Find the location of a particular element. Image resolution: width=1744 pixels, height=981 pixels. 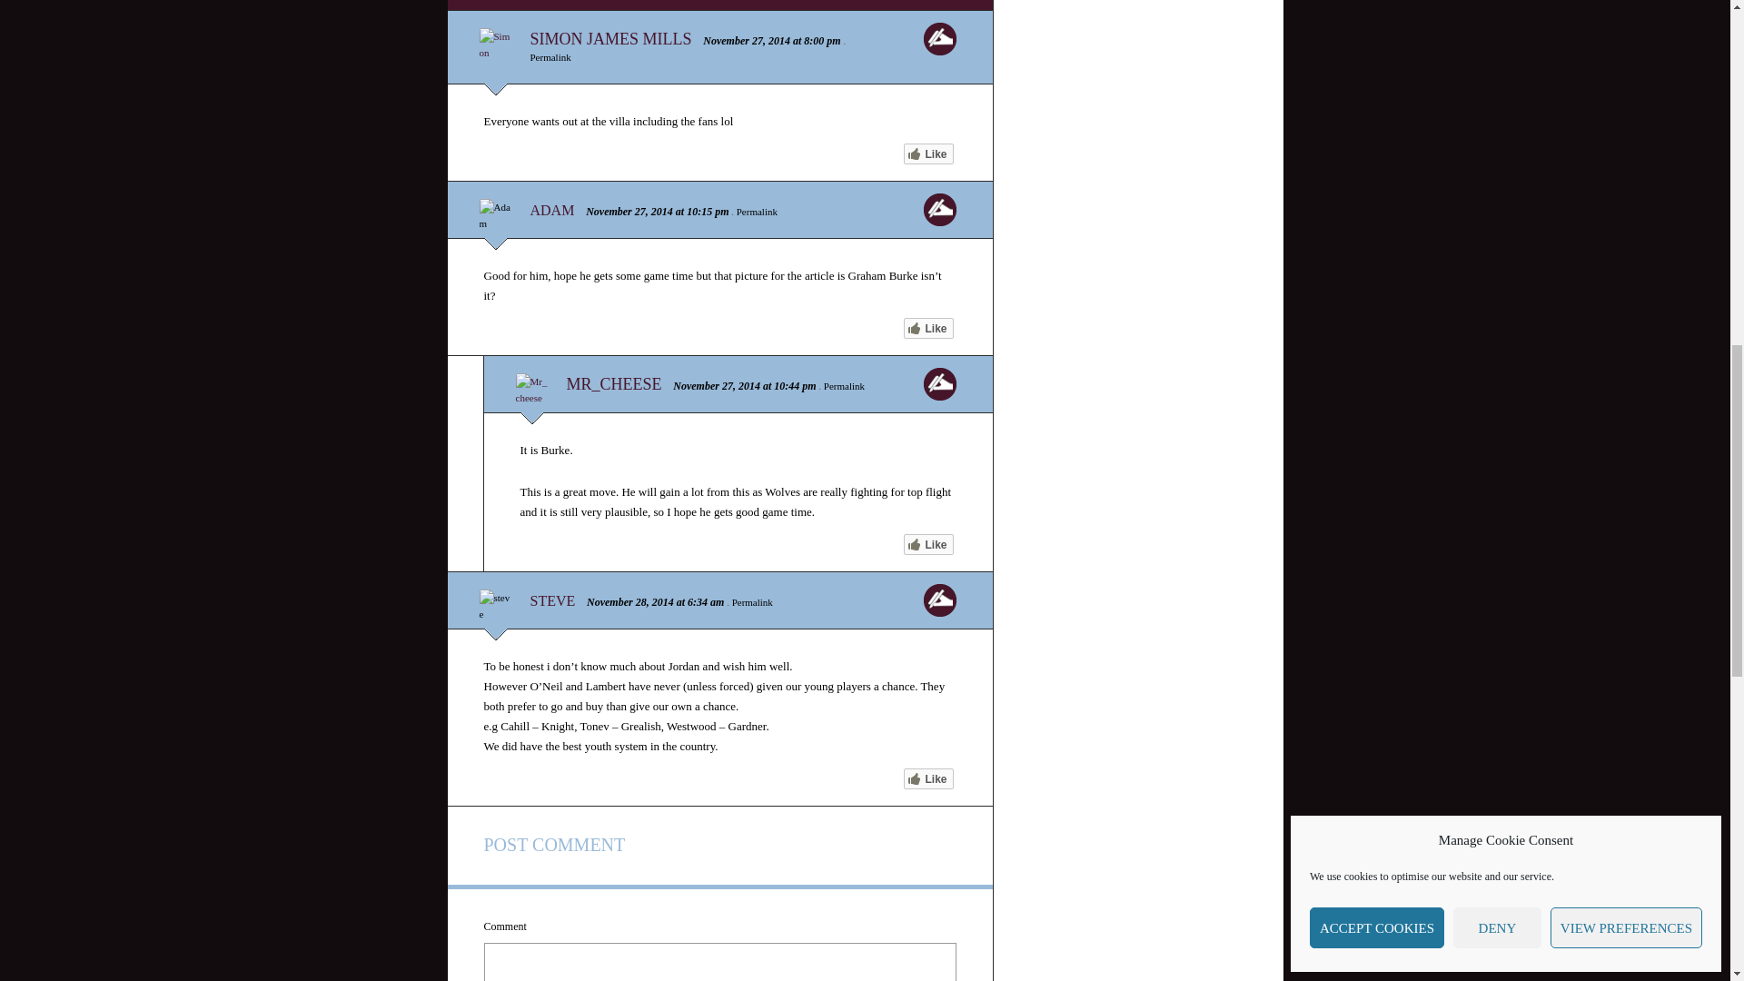

Thursday, November 27th, 2014, 8:00 pm is located at coordinates (822, 40).